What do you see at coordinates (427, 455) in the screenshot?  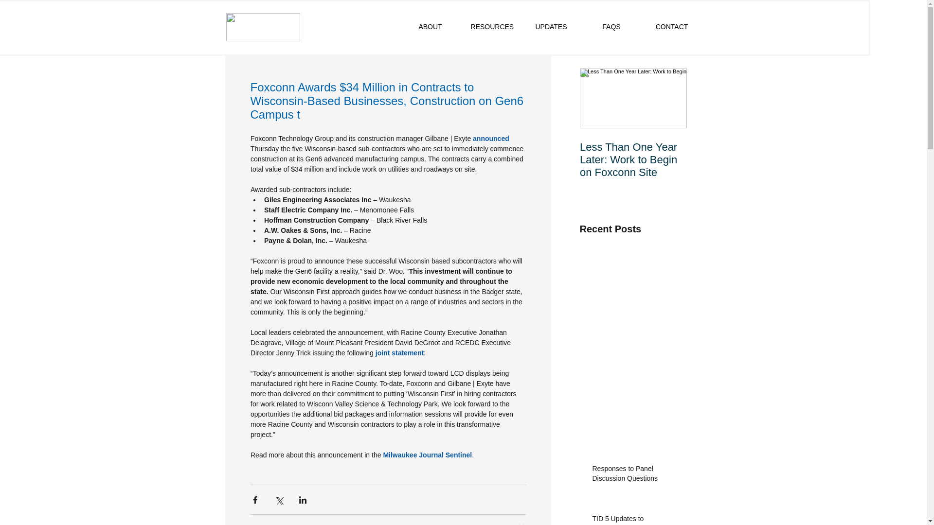 I see `Milwaukee Journal Sentinel` at bounding box center [427, 455].